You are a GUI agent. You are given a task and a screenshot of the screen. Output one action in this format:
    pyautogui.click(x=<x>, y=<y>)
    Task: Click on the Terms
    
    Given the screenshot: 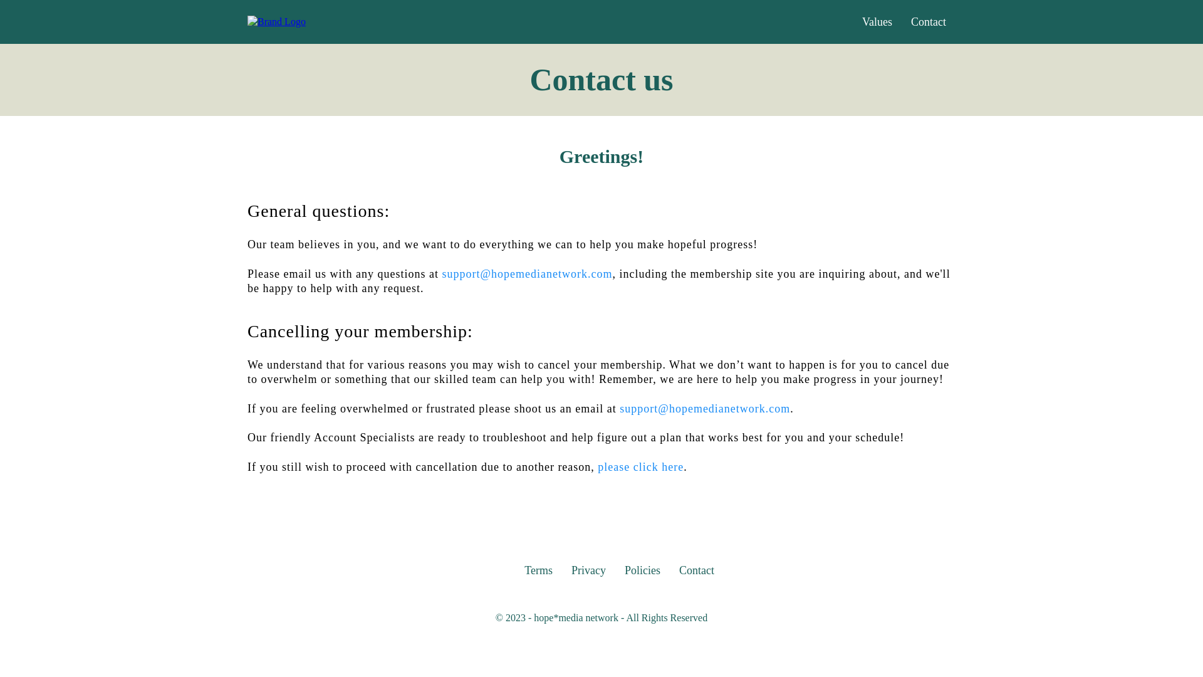 What is the action you would take?
    pyautogui.click(x=538, y=570)
    